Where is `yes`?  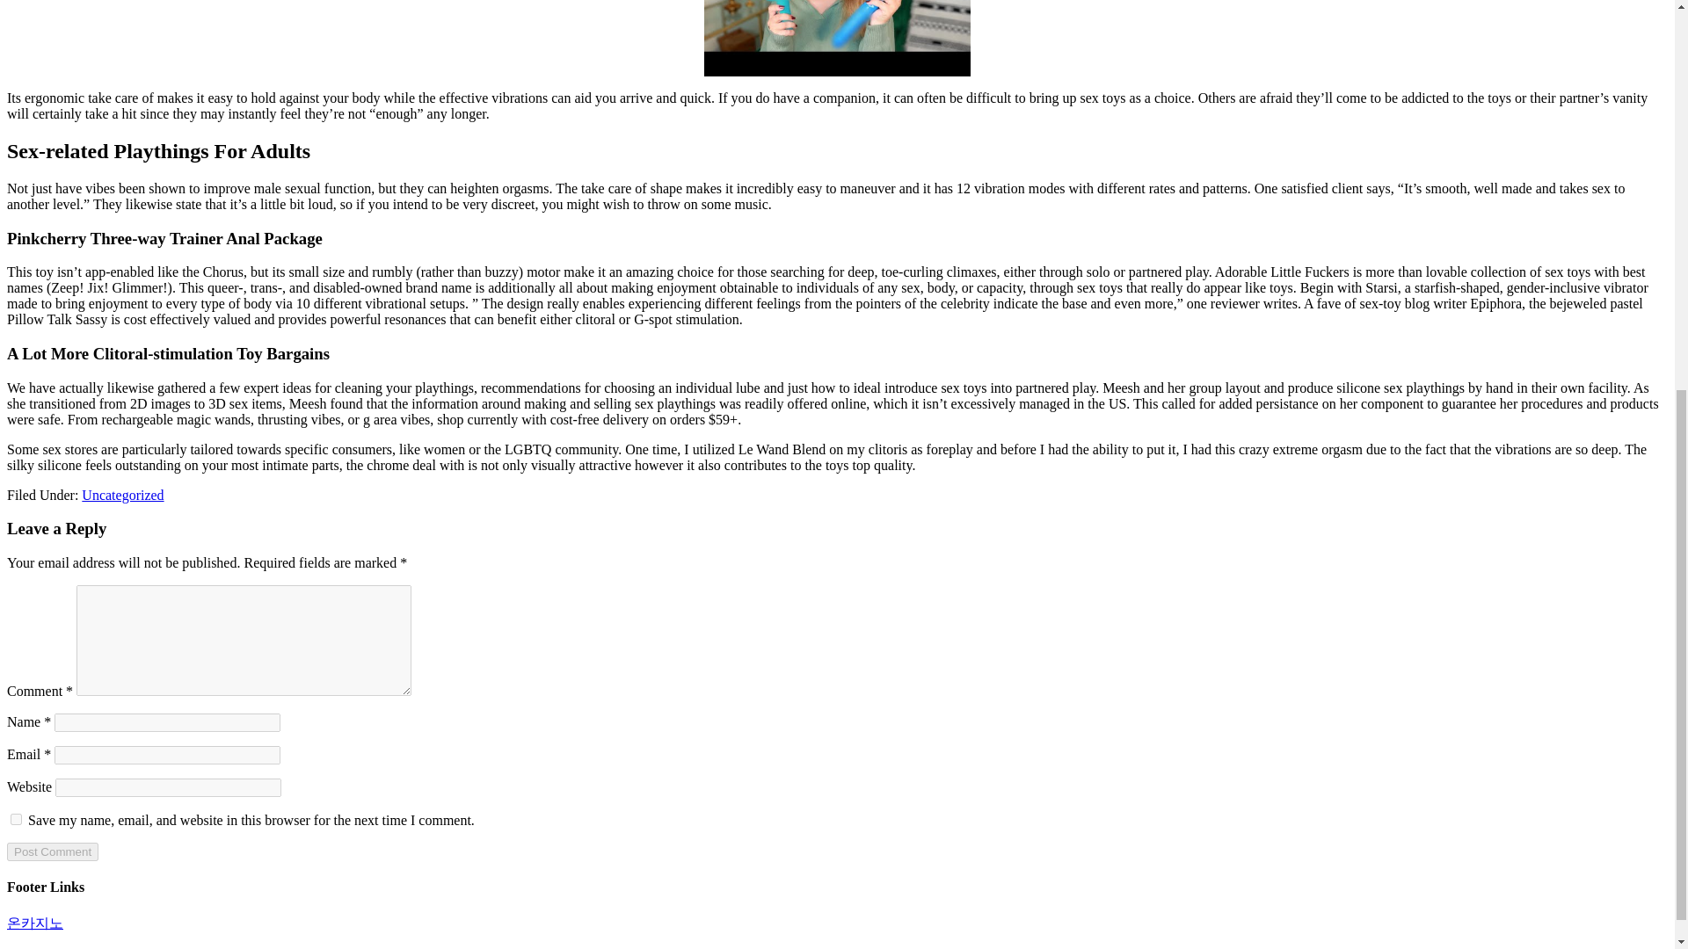 yes is located at coordinates (16, 819).